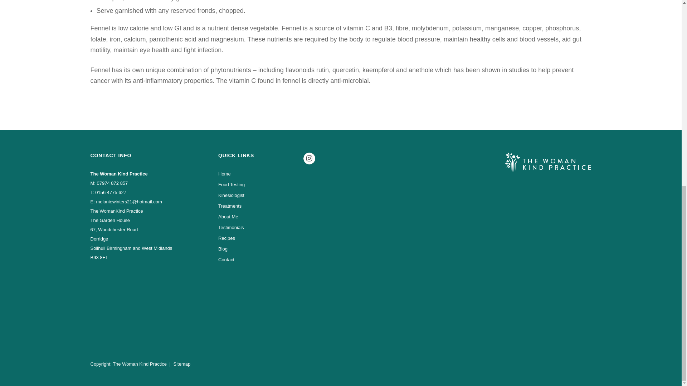  I want to click on Testimonials, so click(255, 228).